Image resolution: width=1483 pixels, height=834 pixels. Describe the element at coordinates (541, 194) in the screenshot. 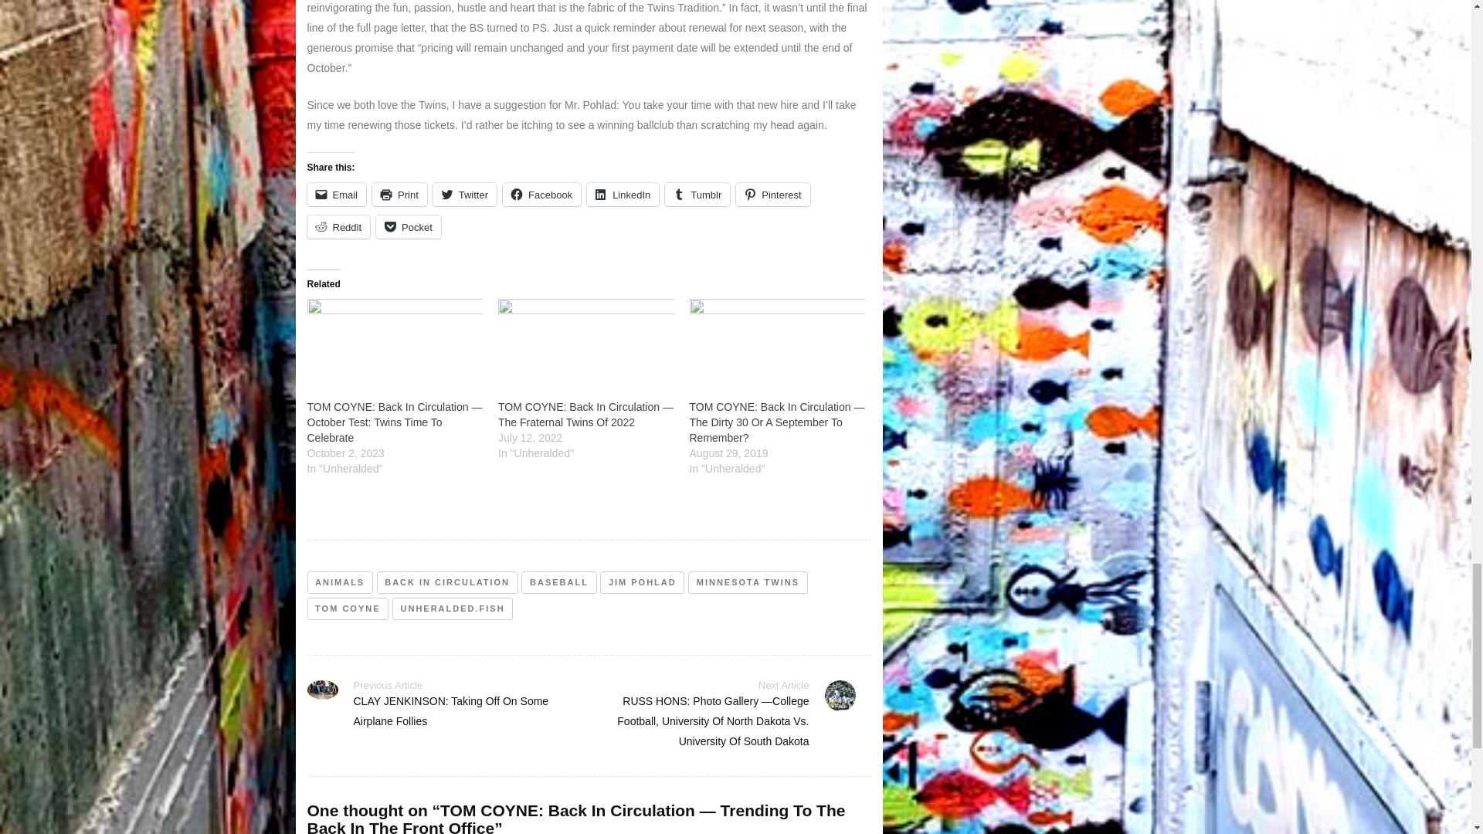

I see `Click to share on Facebook` at that location.